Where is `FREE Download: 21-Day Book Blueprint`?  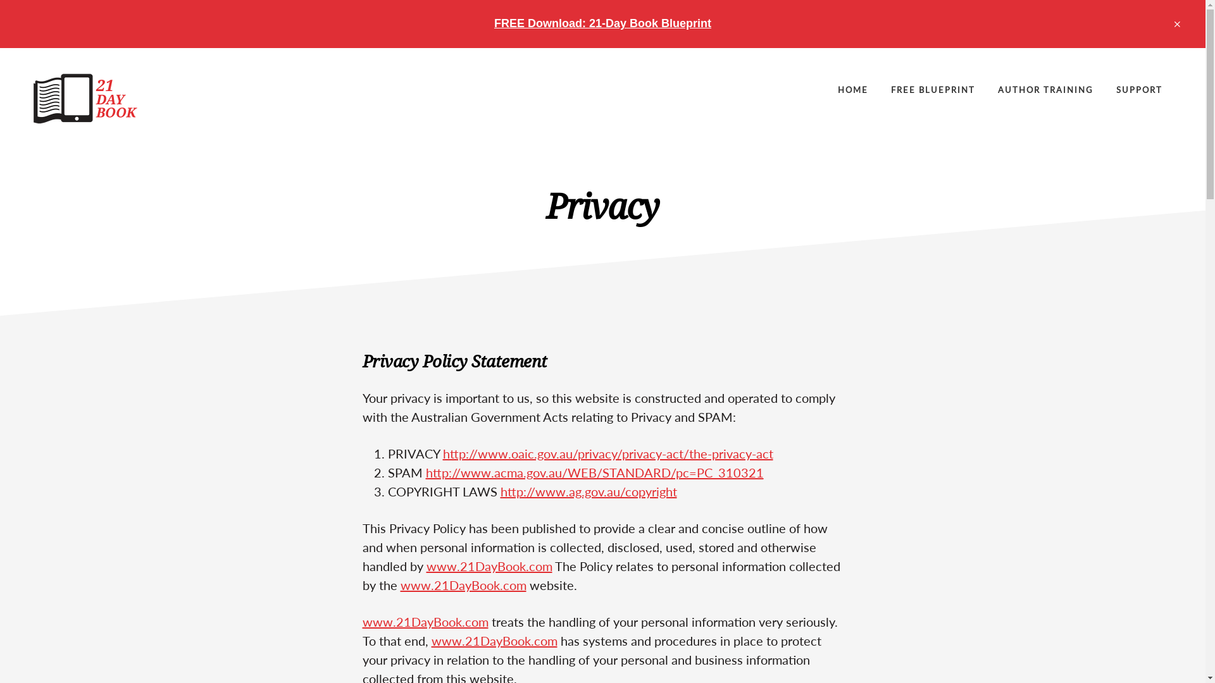
FREE Download: 21-Day Book Blueprint is located at coordinates (602, 23).